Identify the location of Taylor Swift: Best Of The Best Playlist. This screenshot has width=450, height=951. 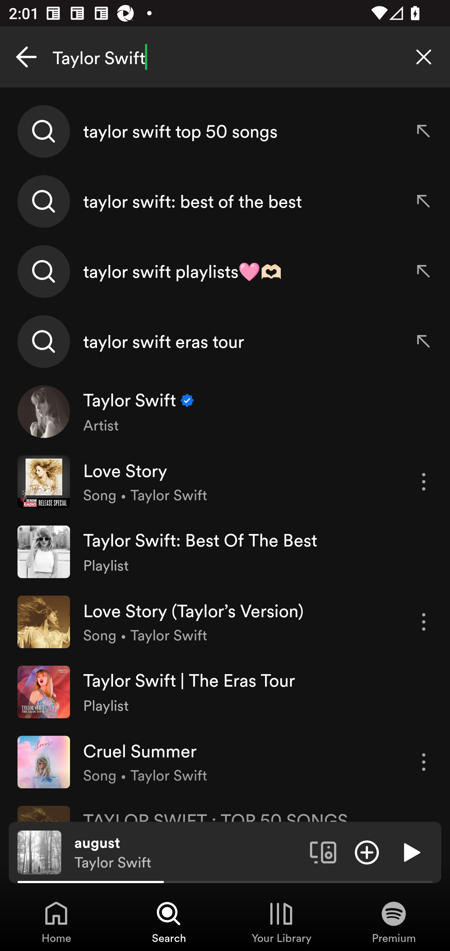
(225, 551).